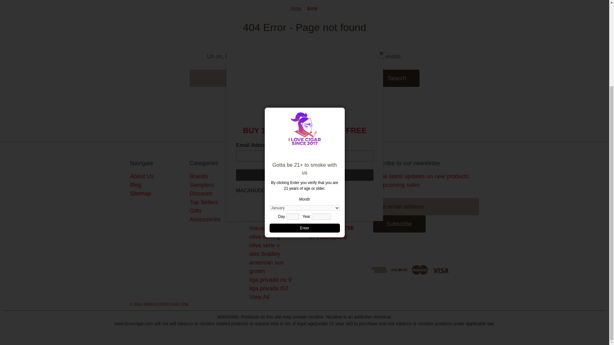 The height and width of the screenshot is (345, 614). I want to click on Search, so click(397, 78).